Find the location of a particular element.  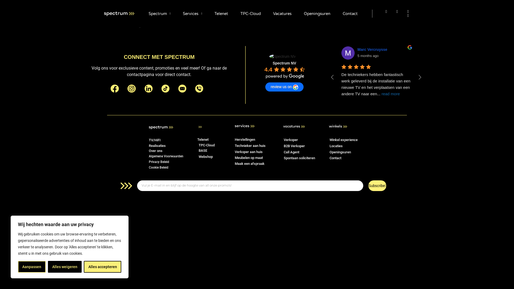

Cookie Beleid is located at coordinates (158, 168).